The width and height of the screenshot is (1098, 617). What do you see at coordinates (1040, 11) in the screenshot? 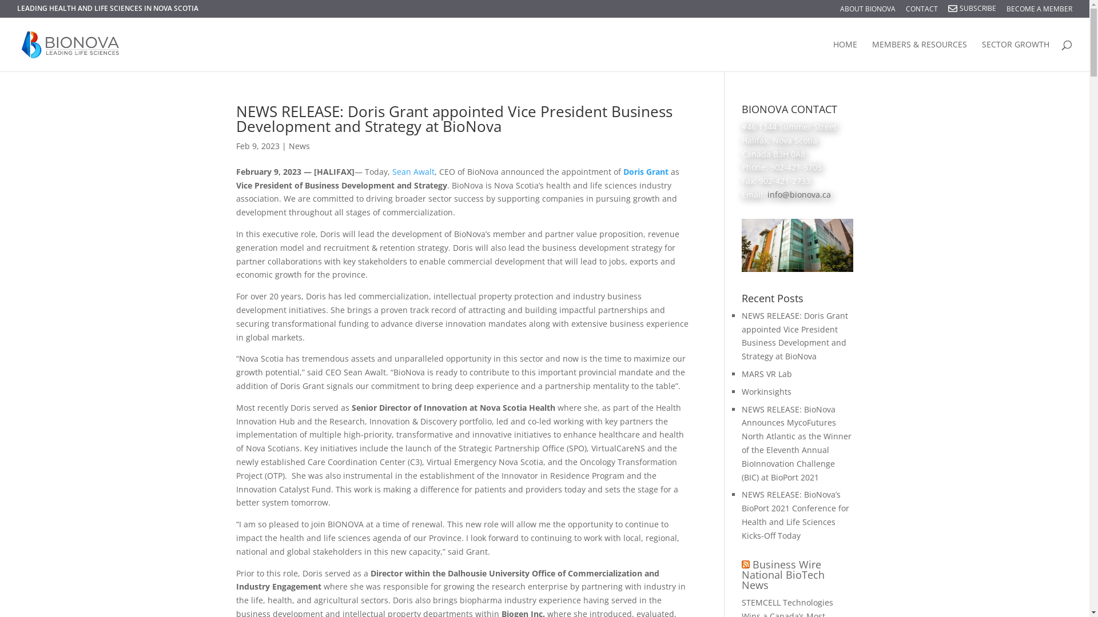
I see `BECOME A MEMBER` at bounding box center [1040, 11].